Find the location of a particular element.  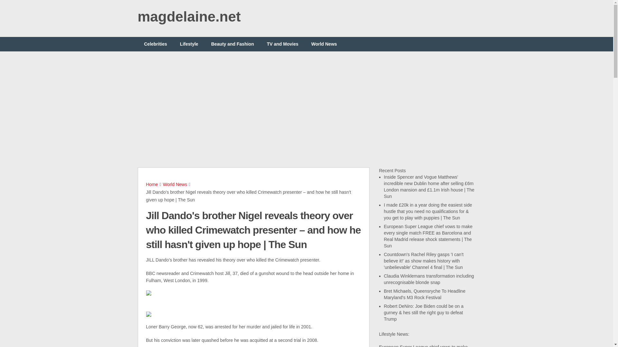

World News is located at coordinates (324, 44).